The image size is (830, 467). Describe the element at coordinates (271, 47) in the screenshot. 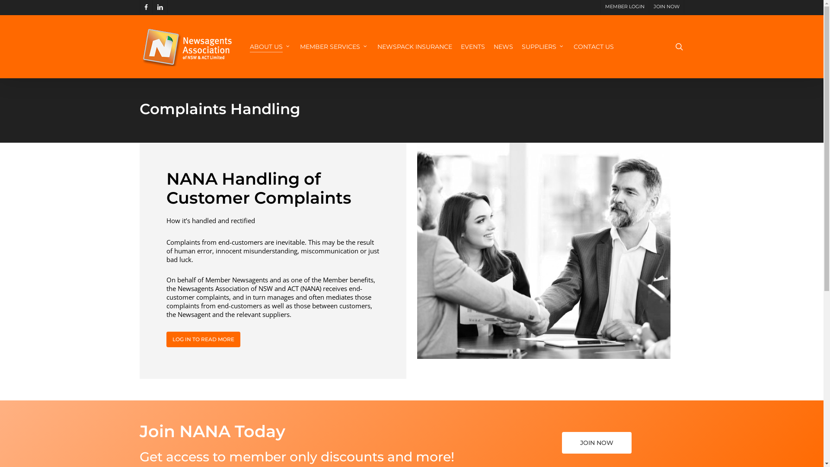

I see `ABOUT US` at that location.